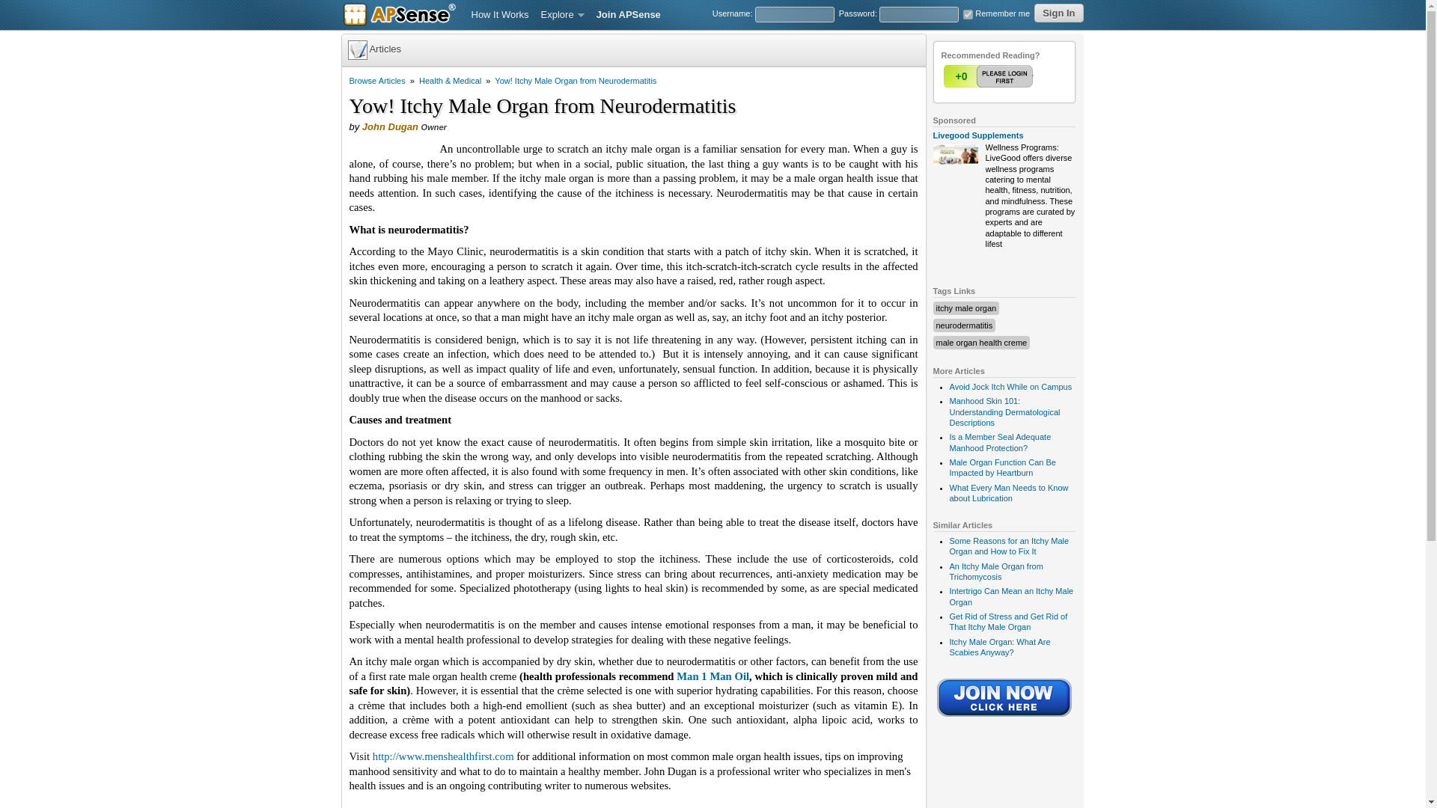 Image resolution: width=1437 pixels, height=808 pixels. What do you see at coordinates (563, 15) in the screenshot?
I see `Explore` at bounding box center [563, 15].